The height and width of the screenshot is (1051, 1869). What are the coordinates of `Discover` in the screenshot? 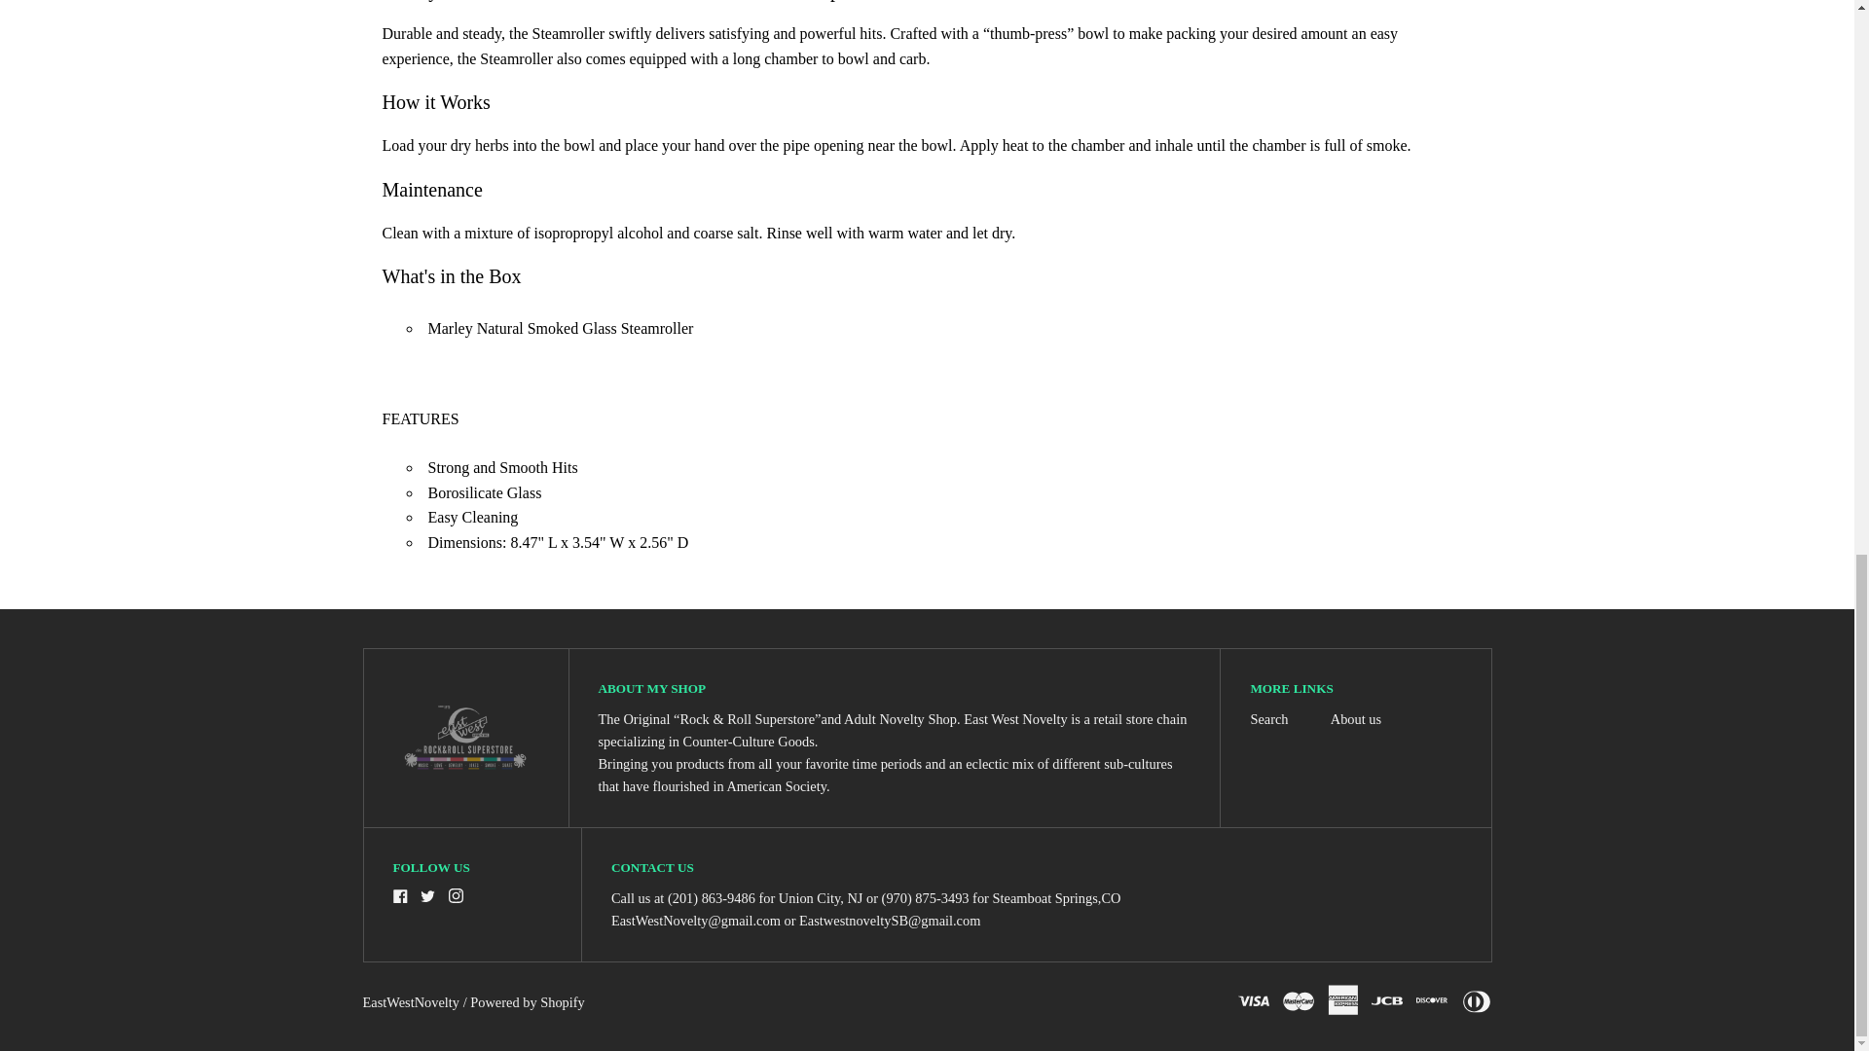 It's located at (1431, 998).